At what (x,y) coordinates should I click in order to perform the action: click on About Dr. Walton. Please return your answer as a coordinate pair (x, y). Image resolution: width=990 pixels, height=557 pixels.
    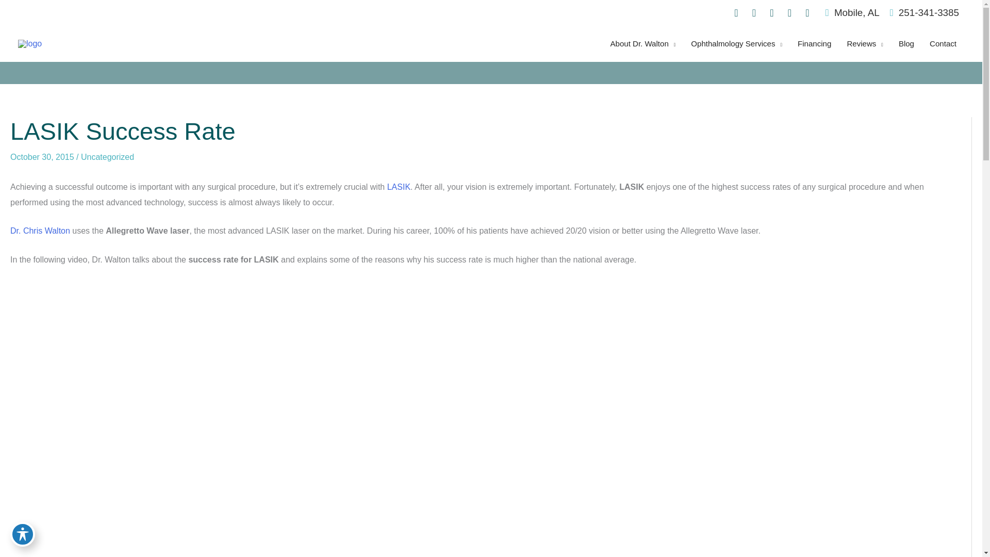
    Looking at the image, I should click on (643, 43).